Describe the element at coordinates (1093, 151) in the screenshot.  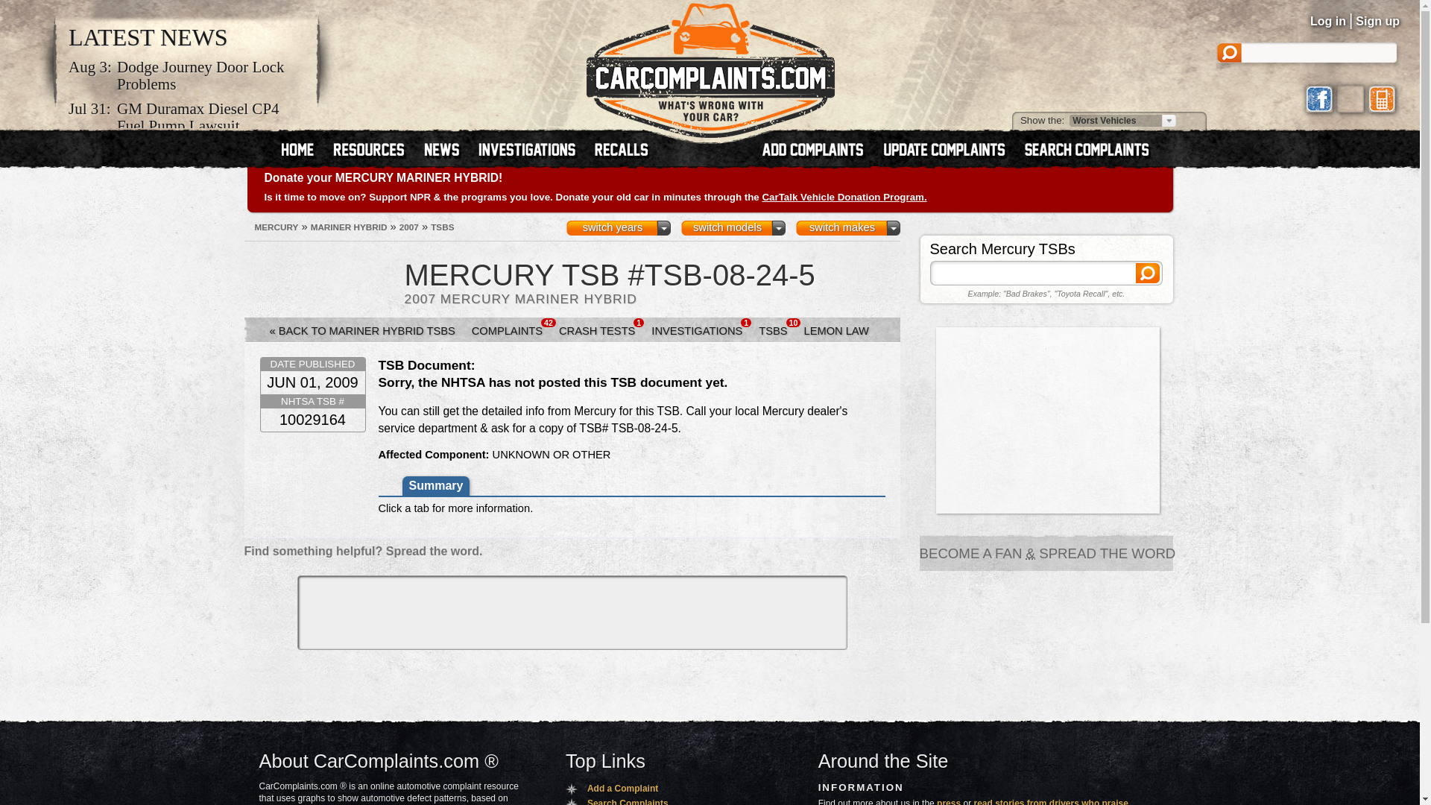
I see `search car problems` at that location.